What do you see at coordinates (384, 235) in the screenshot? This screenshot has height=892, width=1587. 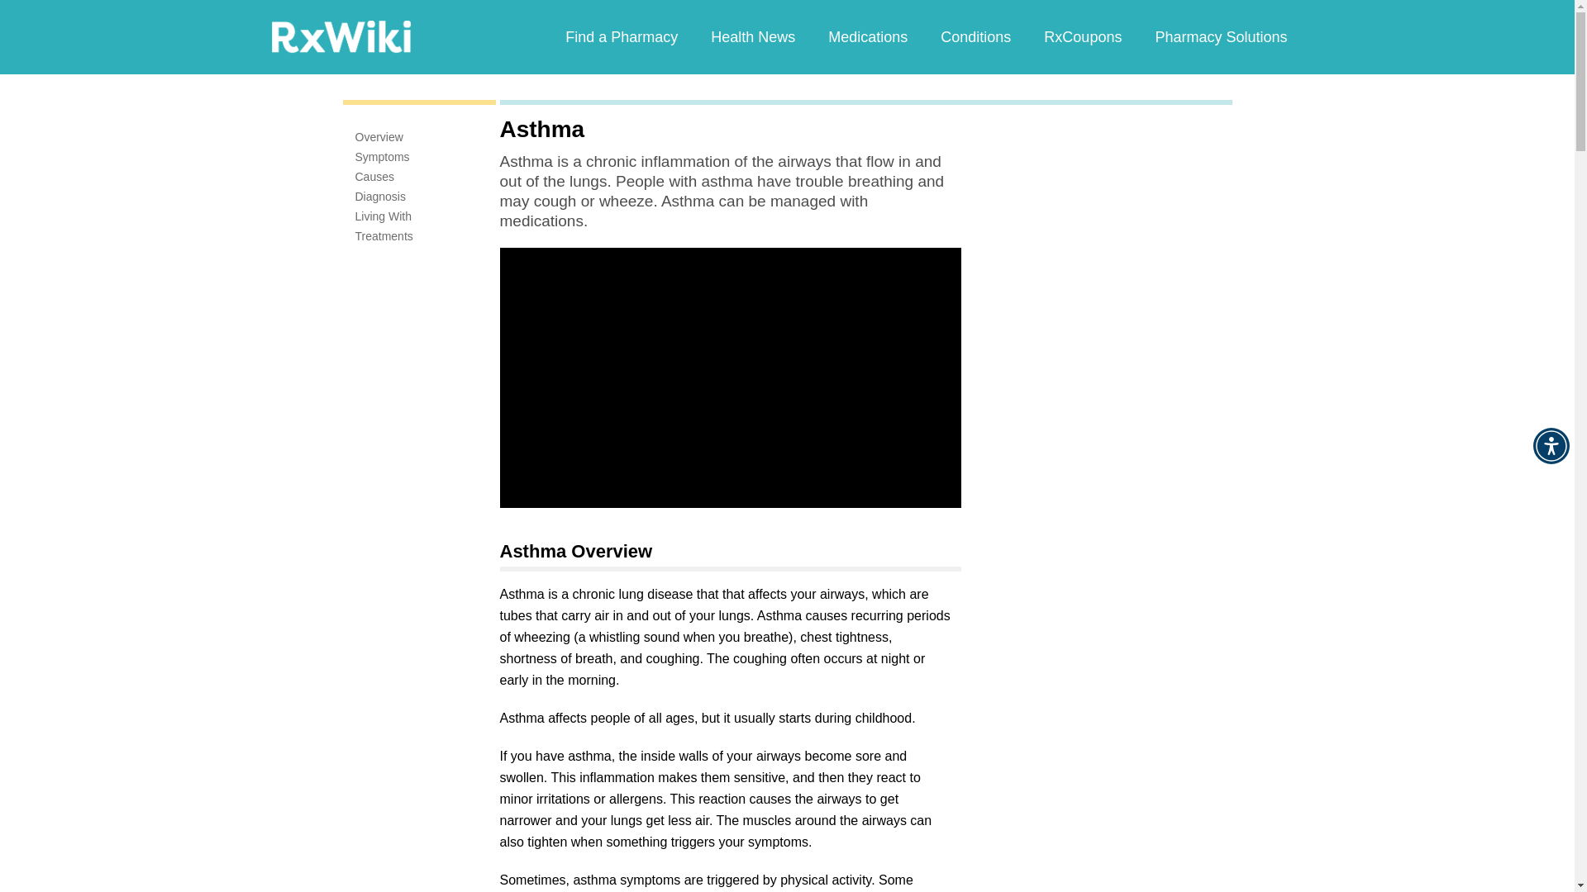 I see `Treatments` at bounding box center [384, 235].